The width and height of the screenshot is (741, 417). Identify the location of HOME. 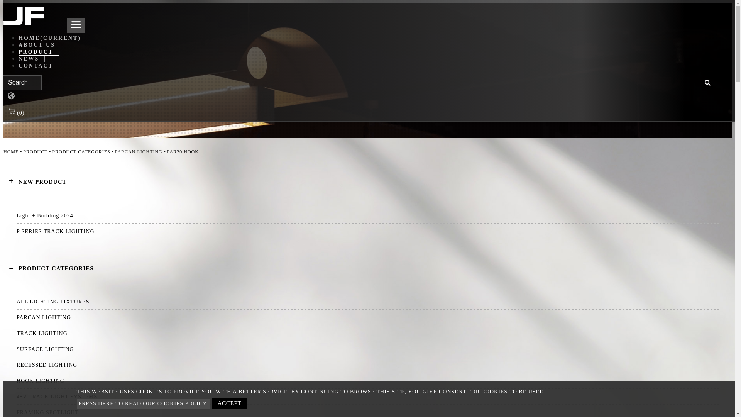
(14, 151).